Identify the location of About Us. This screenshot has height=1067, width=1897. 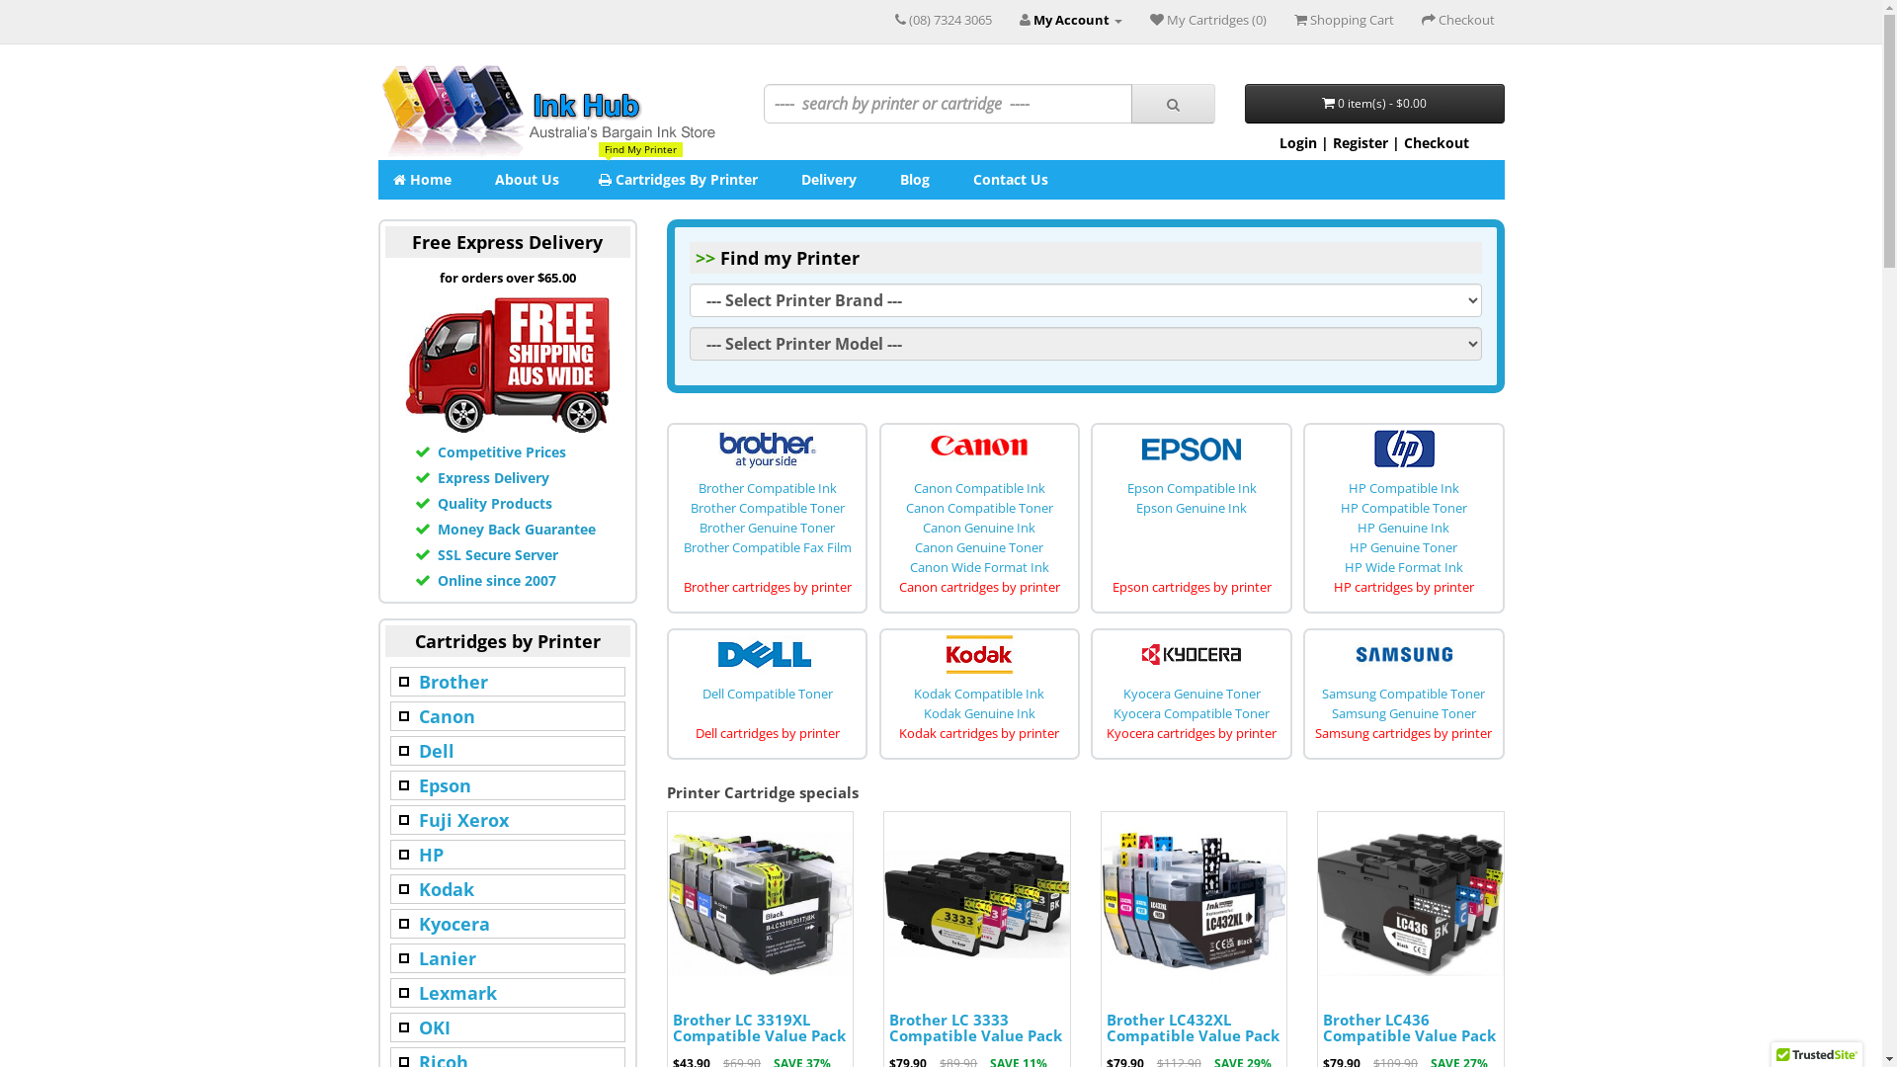
(525, 180).